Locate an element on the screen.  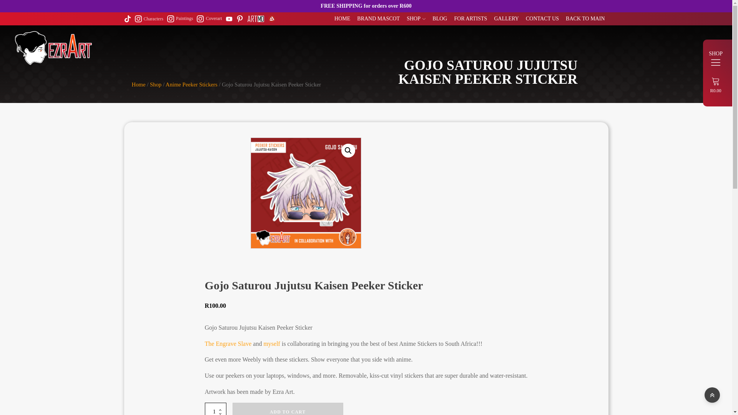
1 is located at coordinates (216, 409).